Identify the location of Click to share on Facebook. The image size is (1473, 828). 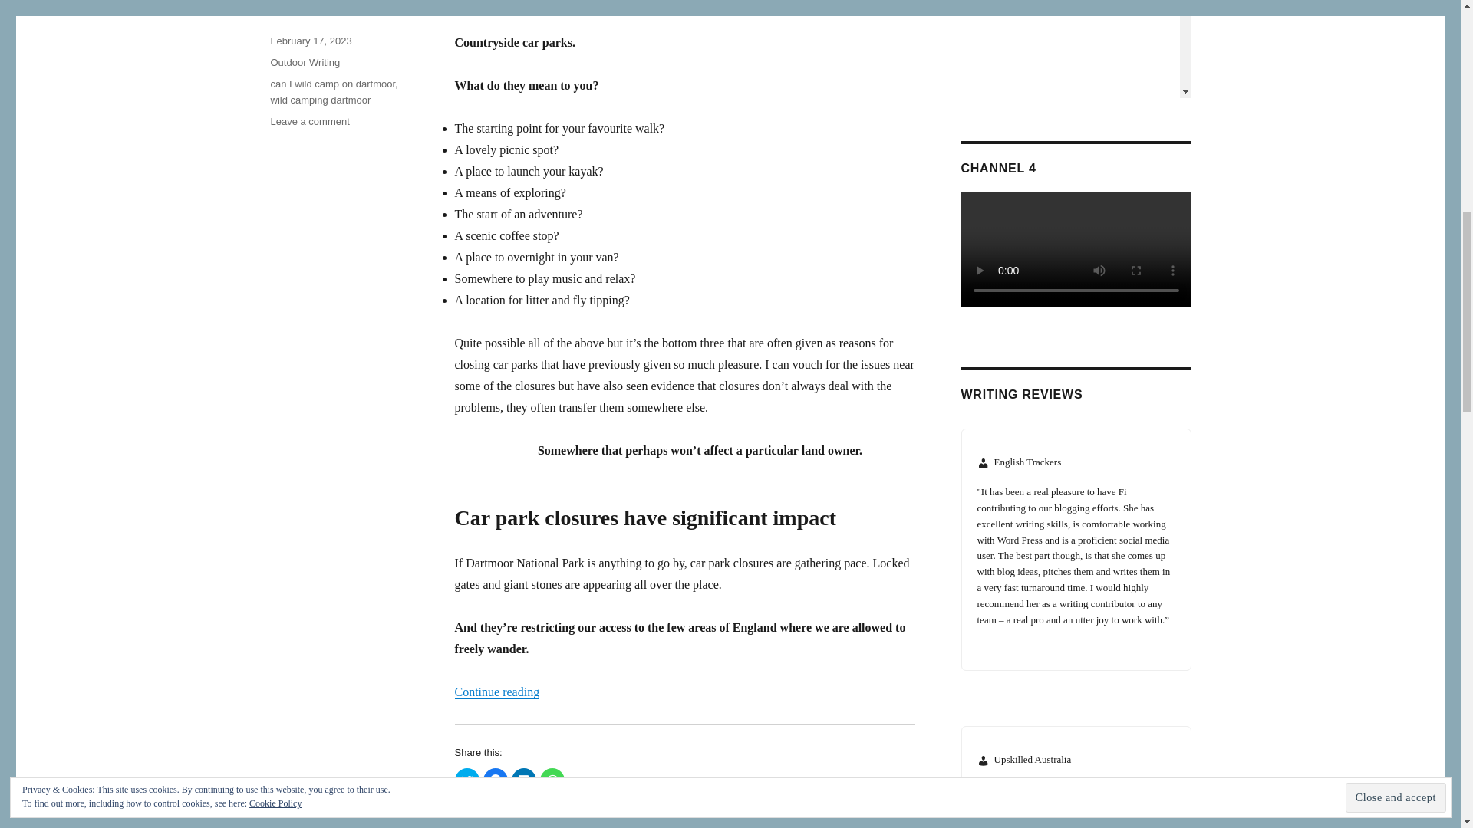
(496, 780).